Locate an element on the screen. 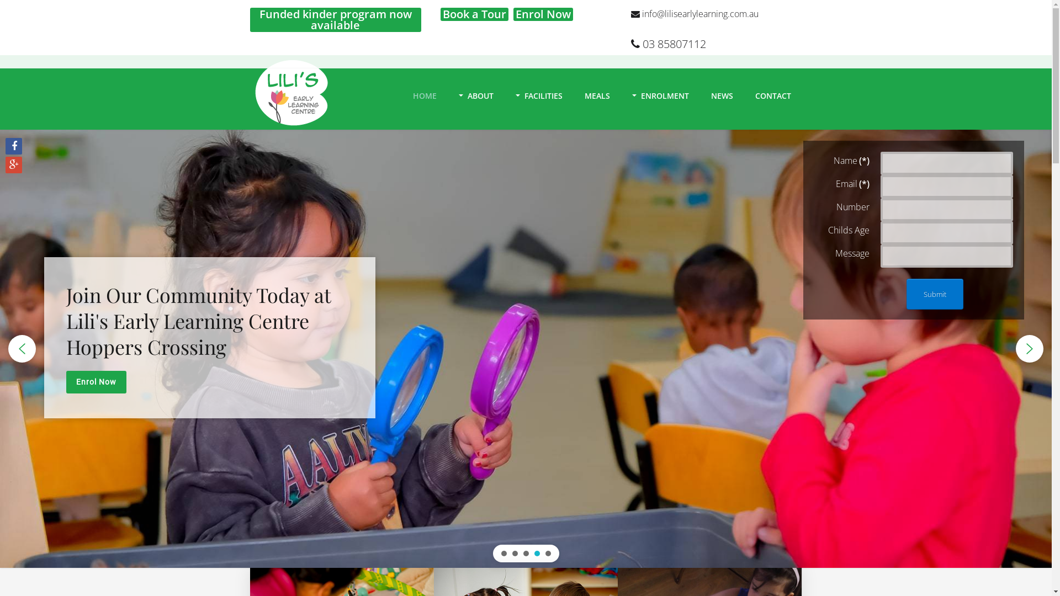  03 85807112 is located at coordinates (668, 44).